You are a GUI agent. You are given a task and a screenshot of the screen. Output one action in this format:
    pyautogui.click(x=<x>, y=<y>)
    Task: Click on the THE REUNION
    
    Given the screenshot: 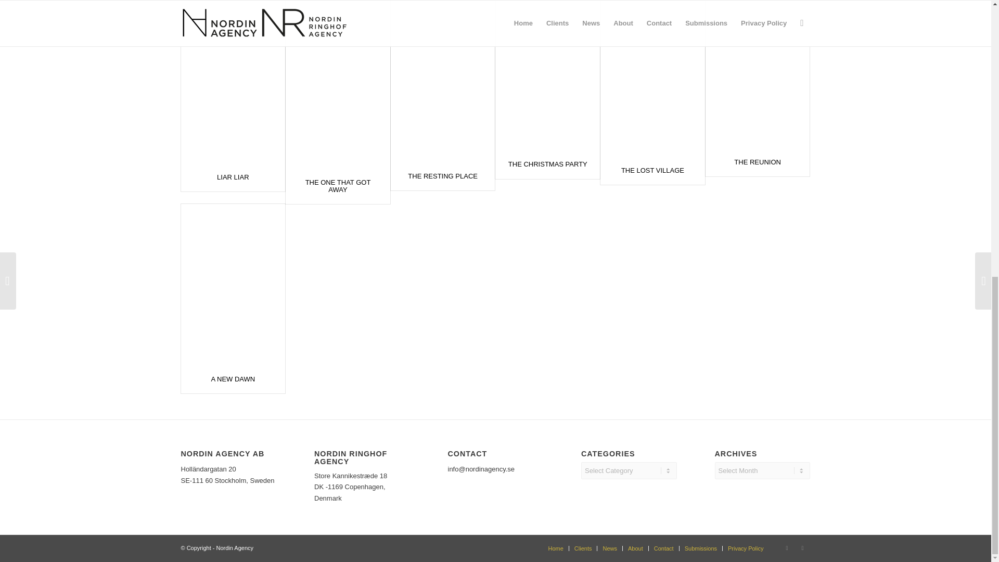 What is the action you would take?
    pyautogui.click(x=758, y=161)
    